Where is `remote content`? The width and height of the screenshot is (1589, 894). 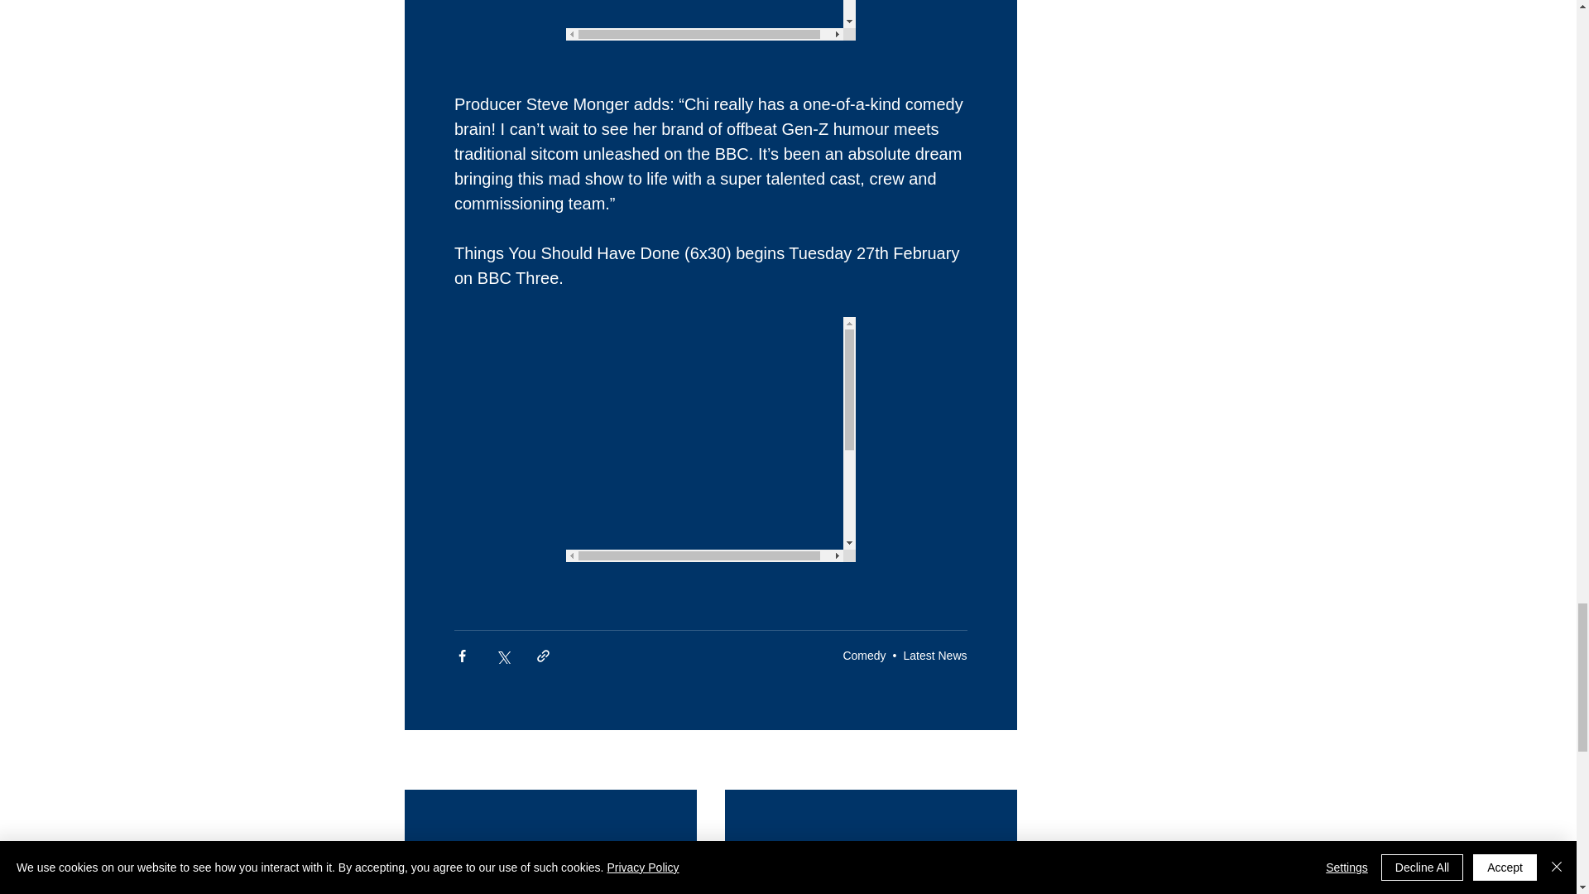
remote content is located at coordinates (710, 20).